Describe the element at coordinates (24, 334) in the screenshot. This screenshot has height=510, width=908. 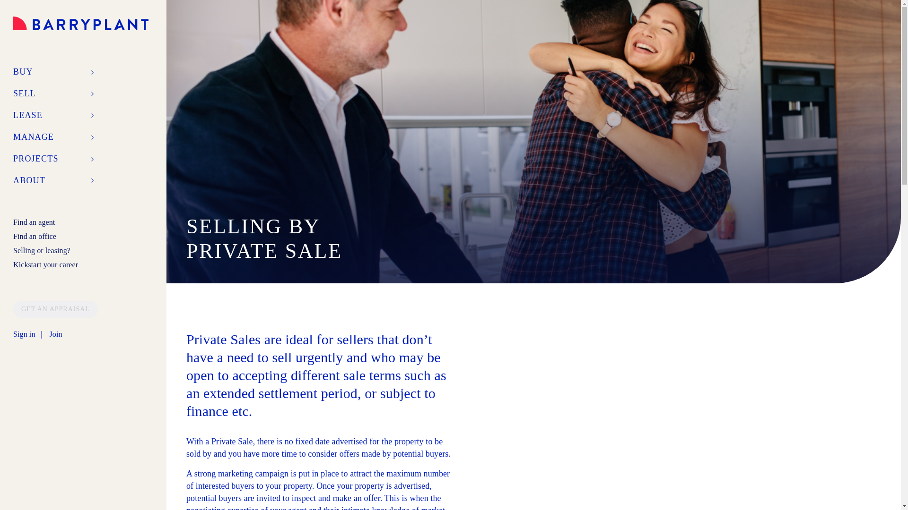
I see `Sign in` at that location.